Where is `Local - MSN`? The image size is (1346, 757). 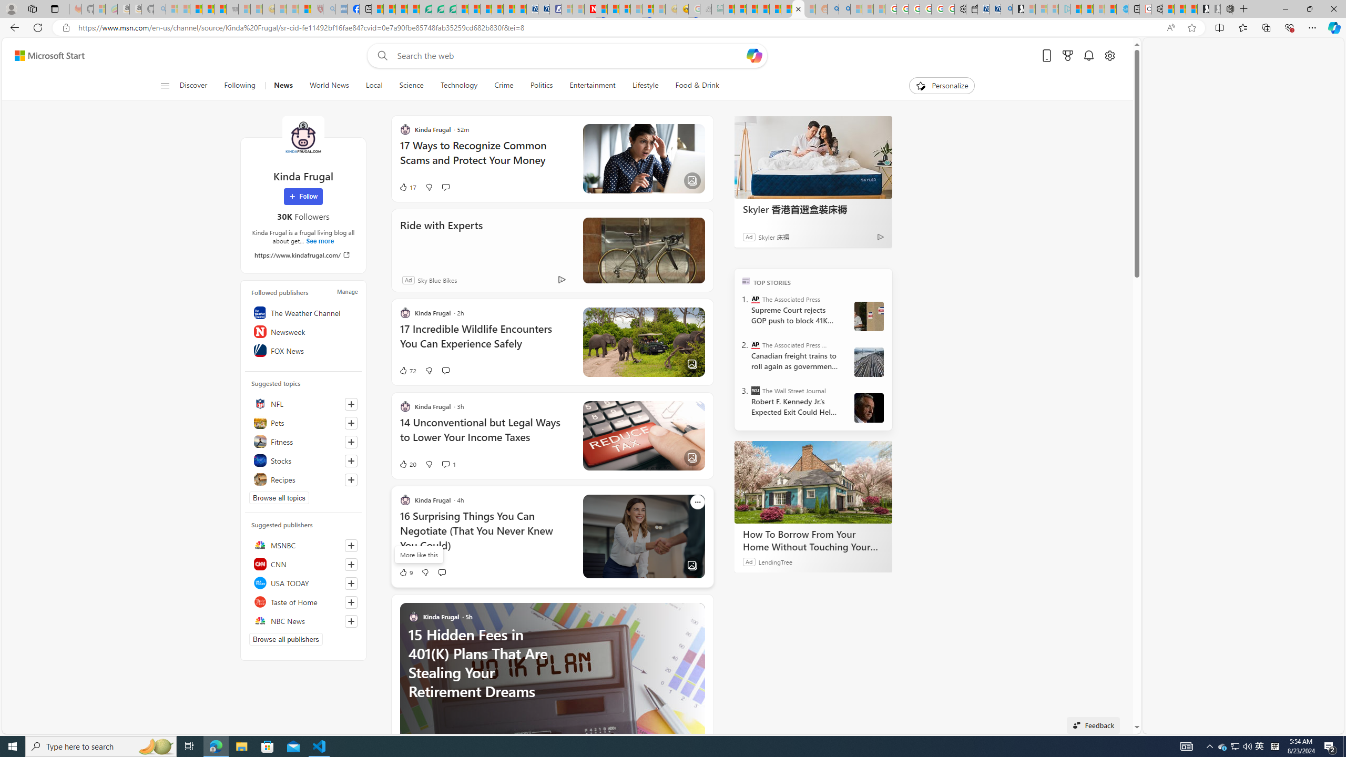
Local - MSN is located at coordinates (305, 9).